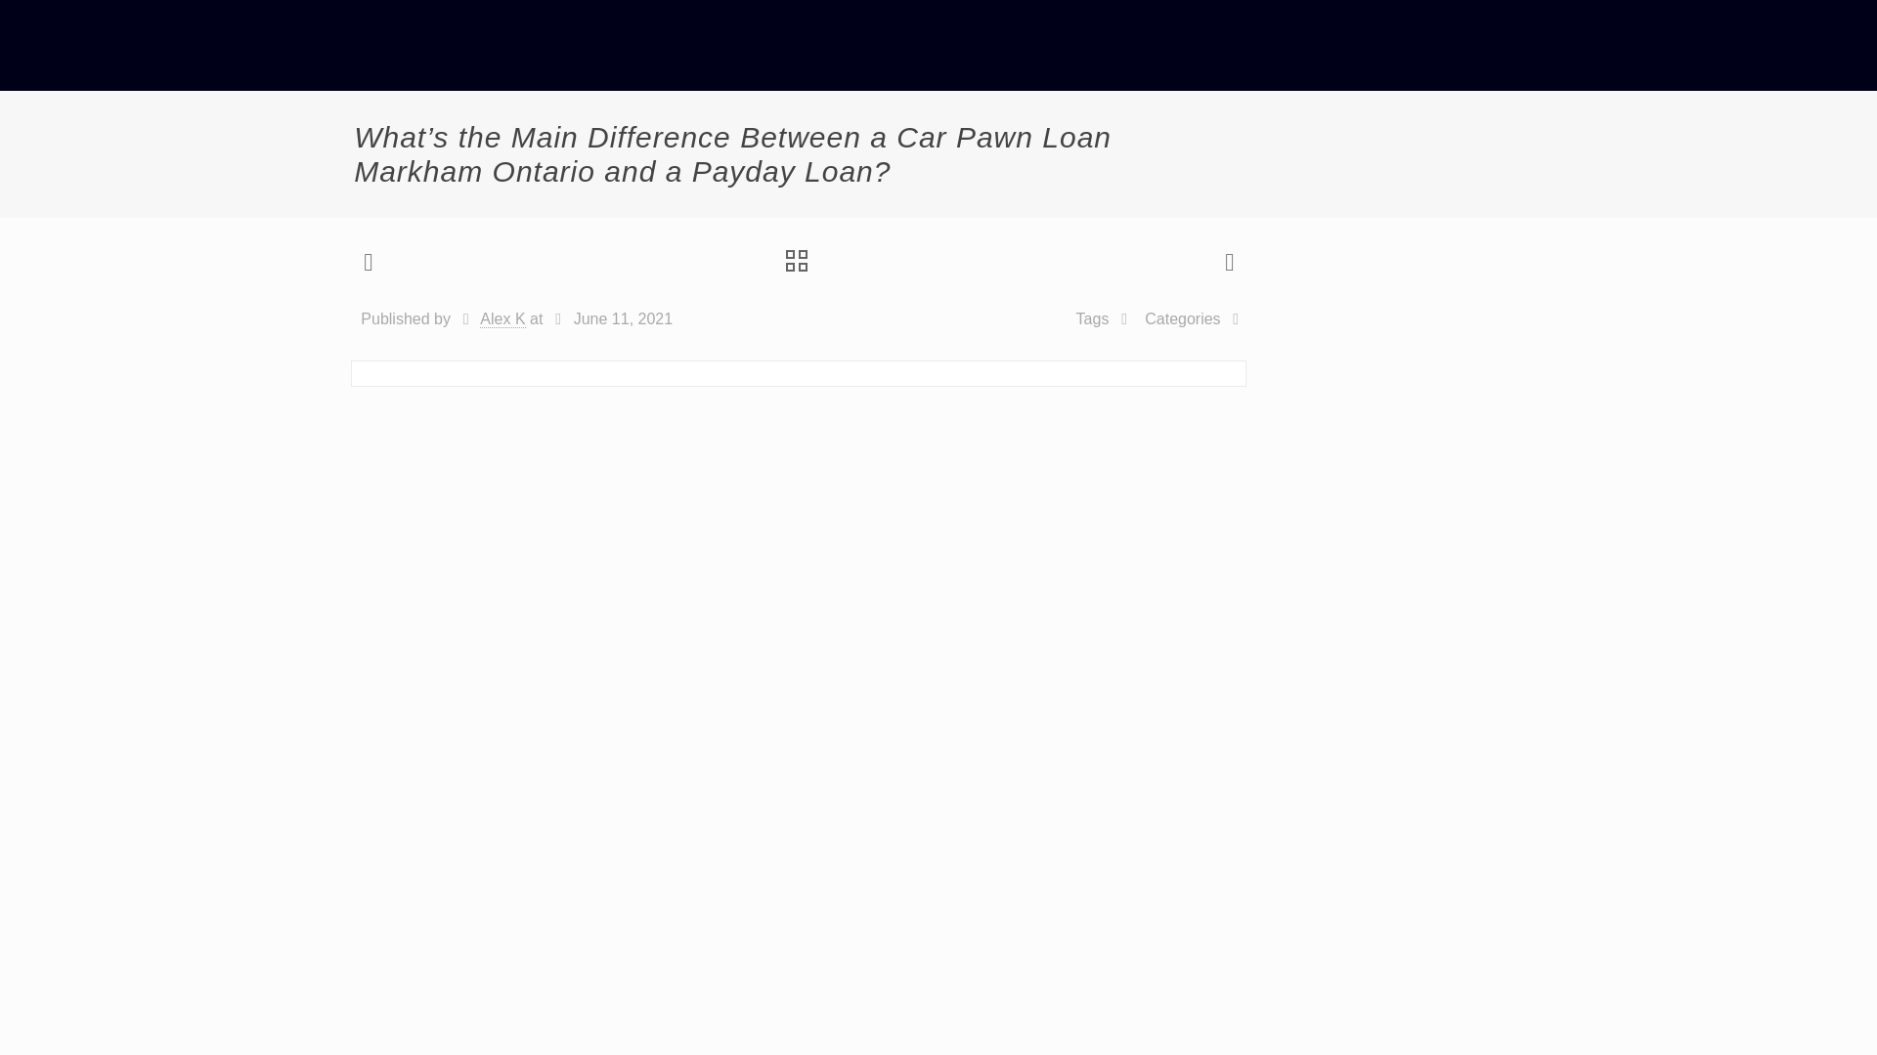 The height and width of the screenshot is (1055, 1877). Describe the element at coordinates (502, 318) in the screenshot. I see `Alex K` at that location.